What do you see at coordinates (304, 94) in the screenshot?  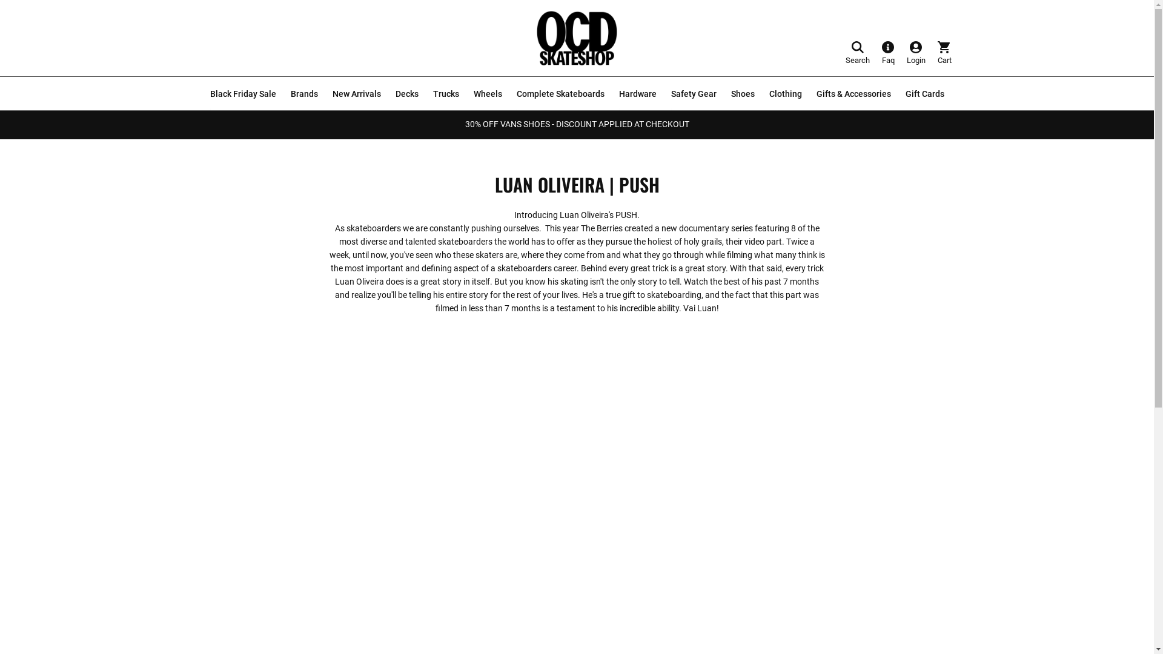 I see `Brands` at bounding box center [304, 94].